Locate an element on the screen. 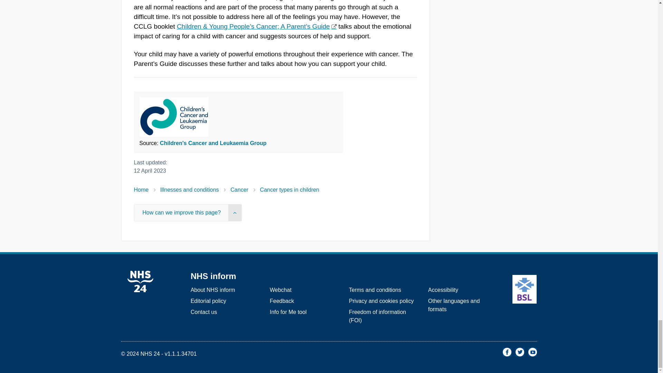 The image size is (663, 373). Cancer types in children is located at coordinates (289, 190).